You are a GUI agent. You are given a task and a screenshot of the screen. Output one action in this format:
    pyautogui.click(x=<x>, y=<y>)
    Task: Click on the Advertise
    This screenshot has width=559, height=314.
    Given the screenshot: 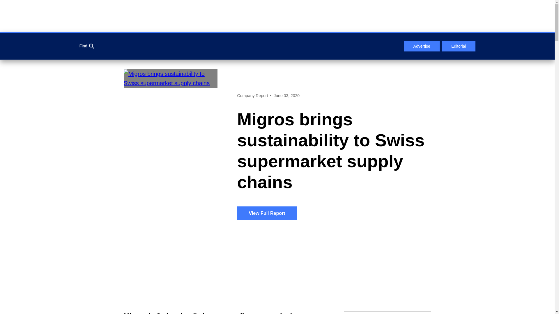 What is the action you would take?
    pyautogui.click(x=422, y=47)
    